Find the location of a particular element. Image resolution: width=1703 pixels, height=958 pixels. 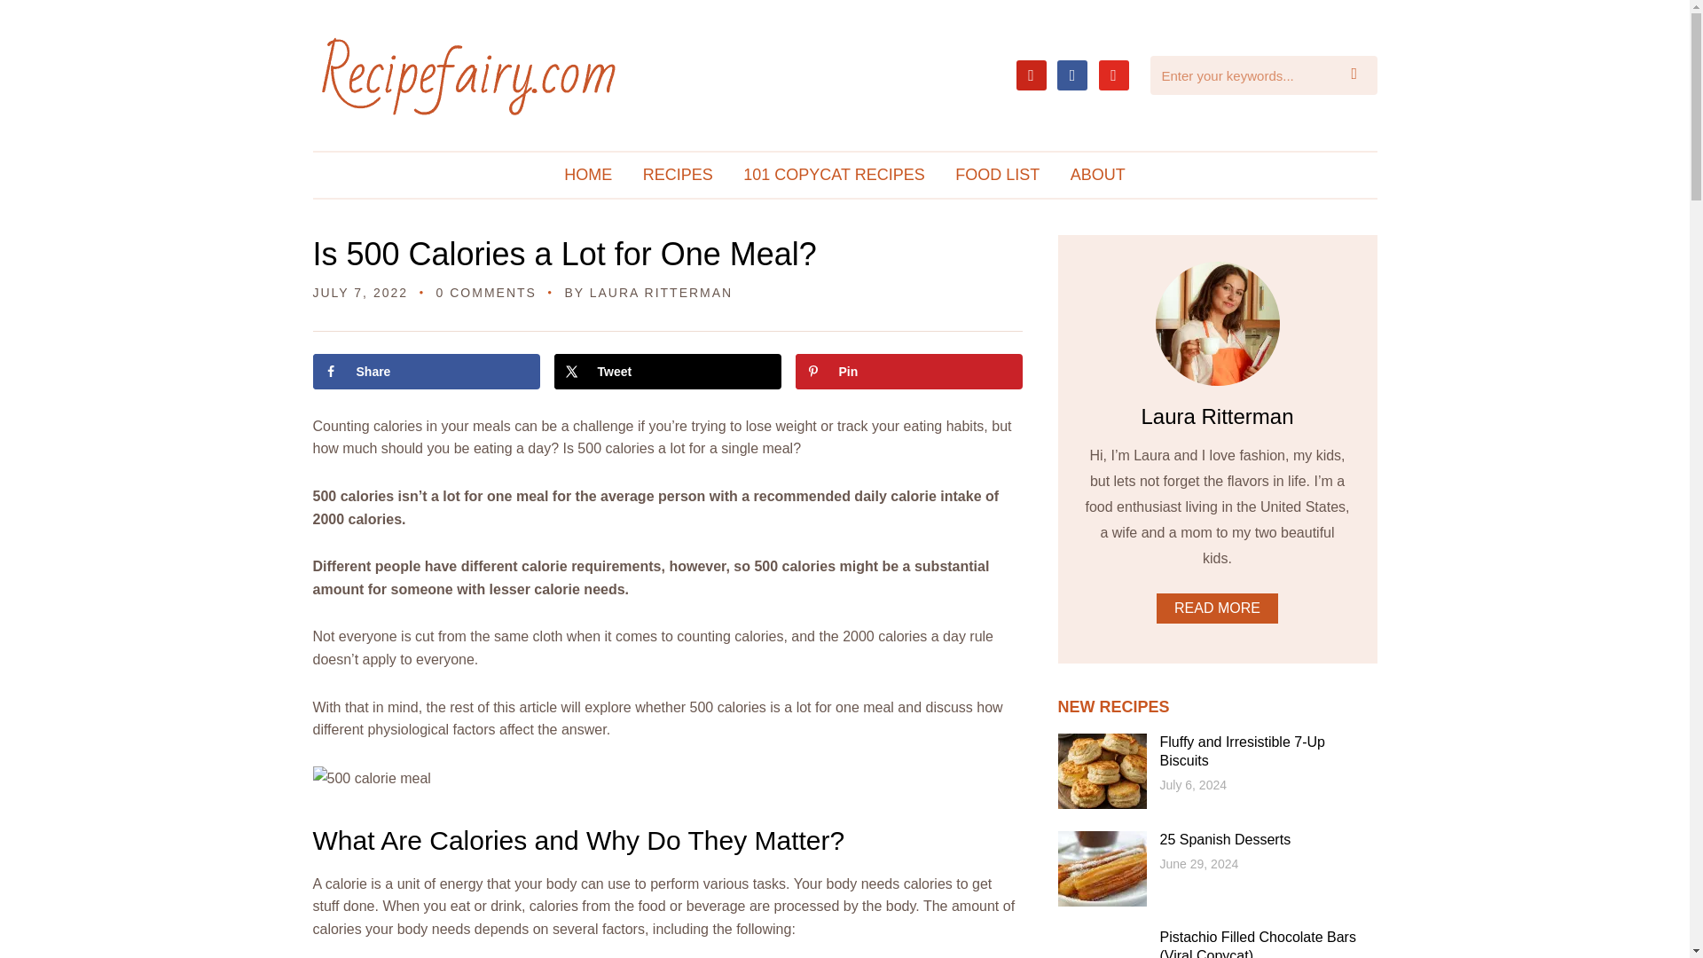

Facebook is located at coordinates (1072, 73).